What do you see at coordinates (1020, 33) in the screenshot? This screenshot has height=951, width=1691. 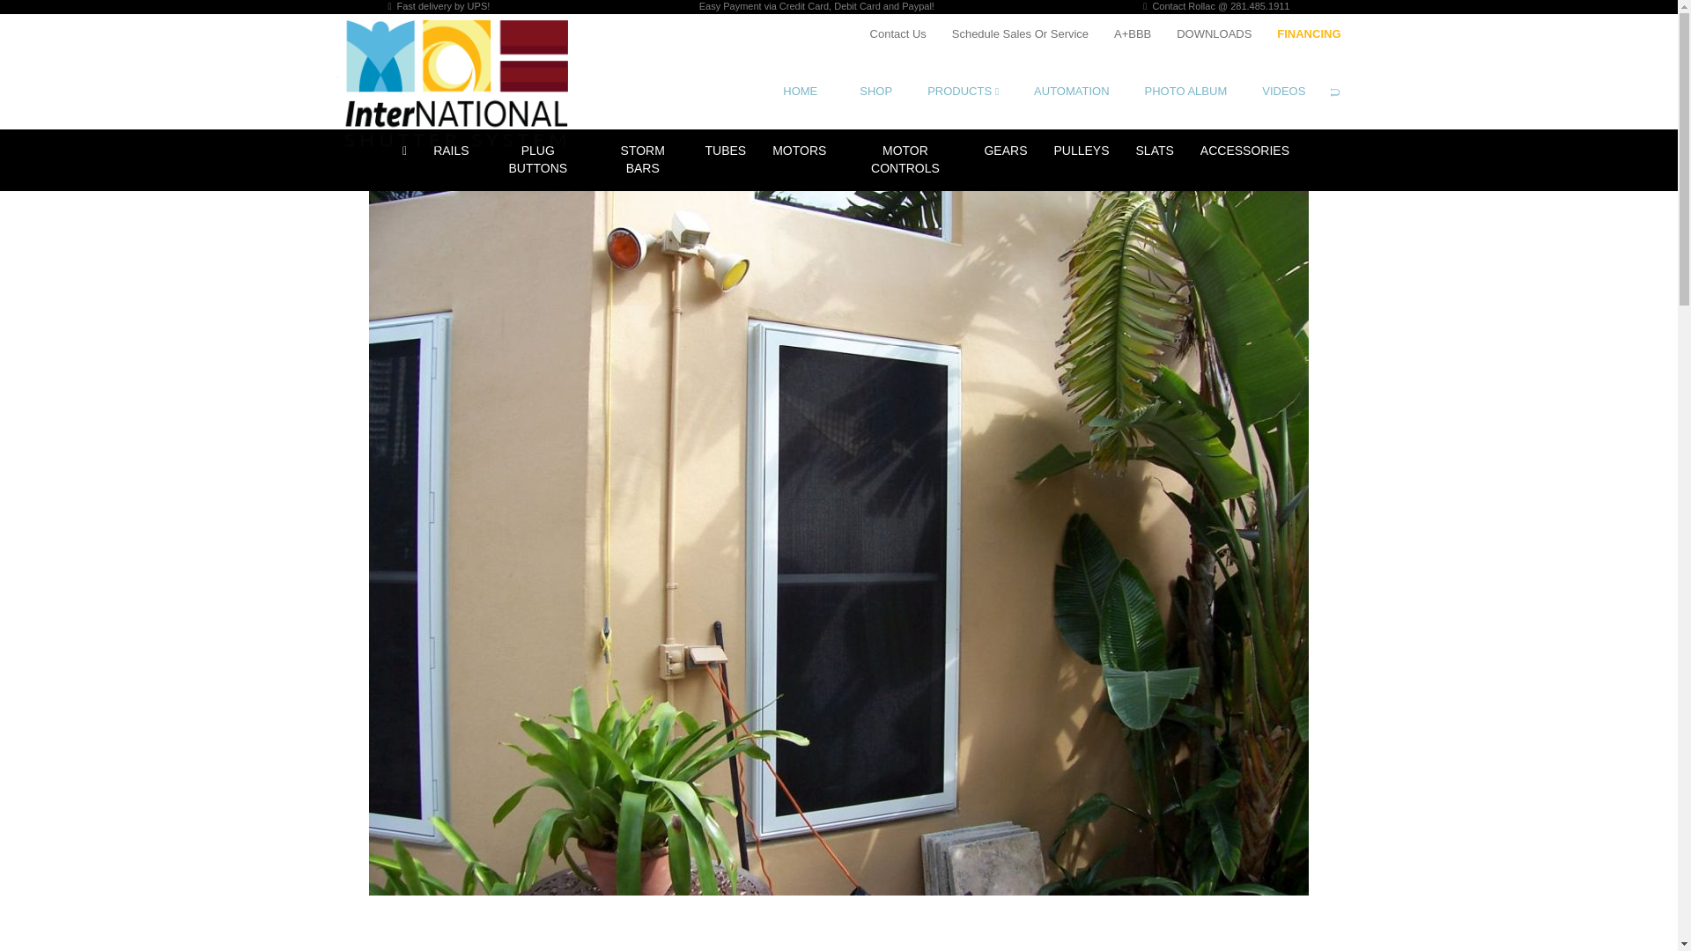 I see `Schedule Sales Or Service` at bounding box center [1020, 33].